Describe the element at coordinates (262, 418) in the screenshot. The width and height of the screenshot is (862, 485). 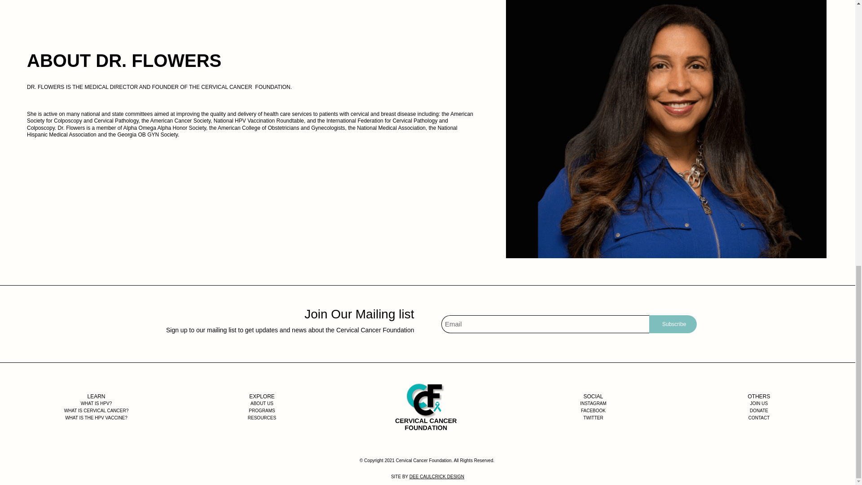
I see `RESOURCES` at that location.